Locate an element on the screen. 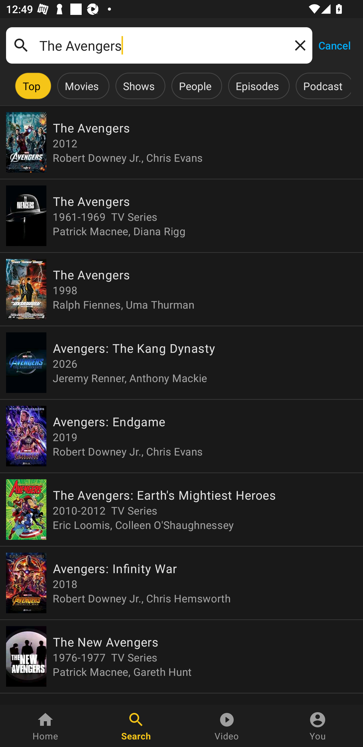 This screenshot has height=747, width=363. People is located at coordinates (195, 86).